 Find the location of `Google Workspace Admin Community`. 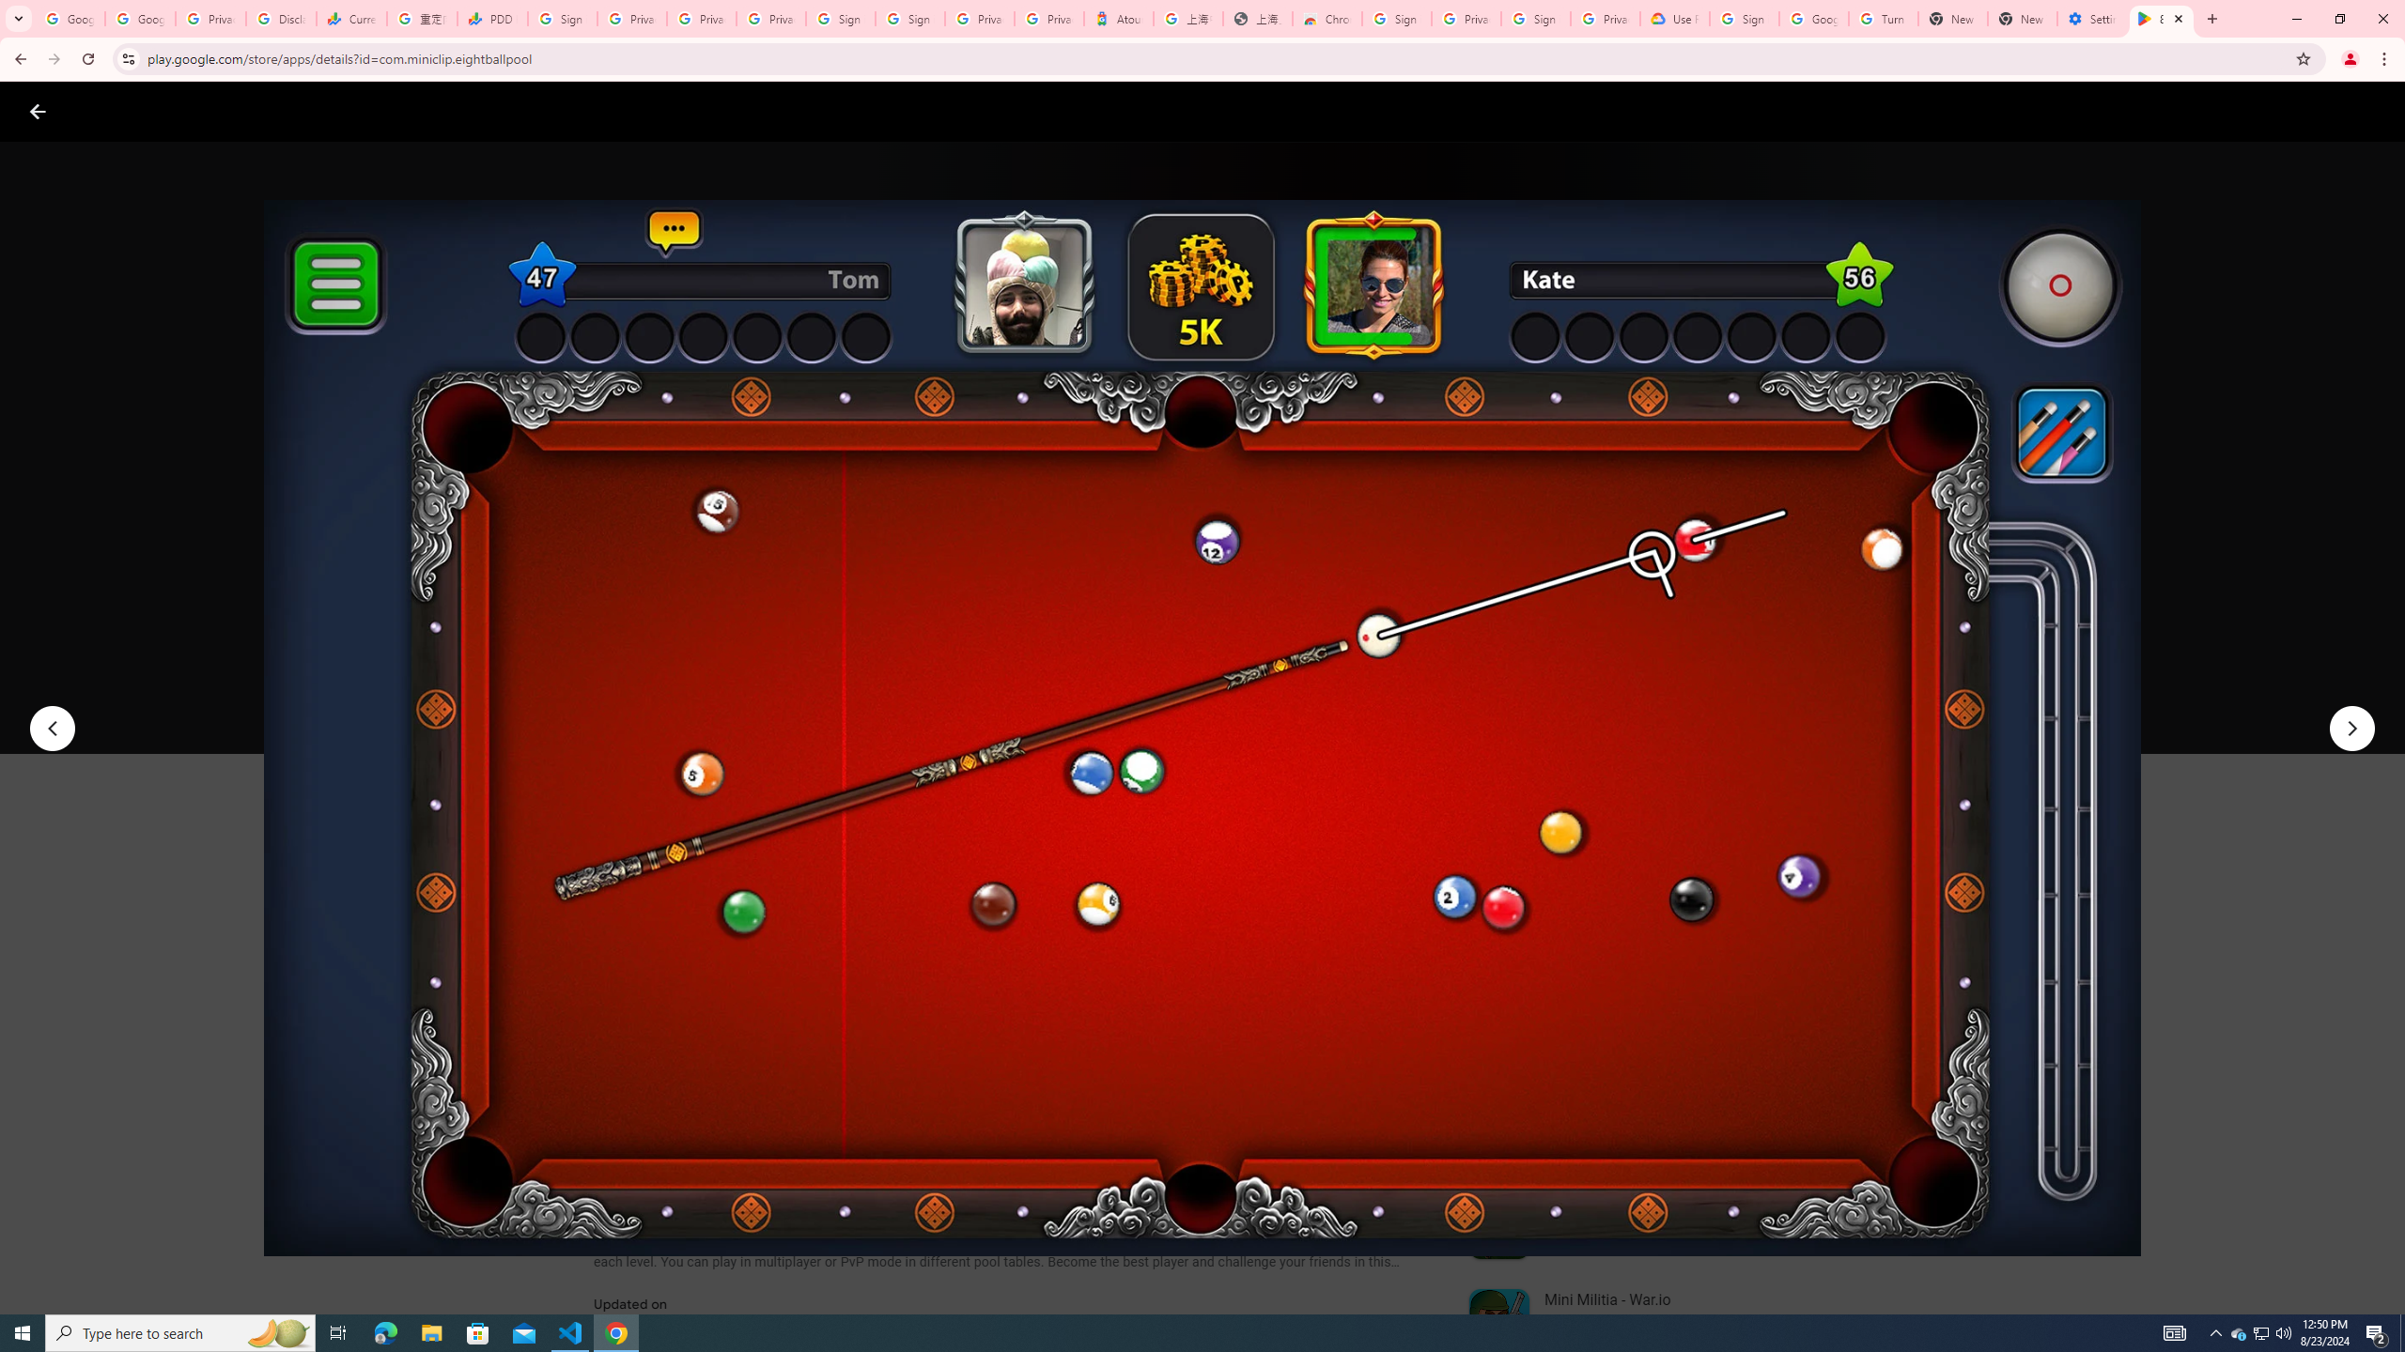

Google Workspace Admin Community is located at coordinates (70, 19).